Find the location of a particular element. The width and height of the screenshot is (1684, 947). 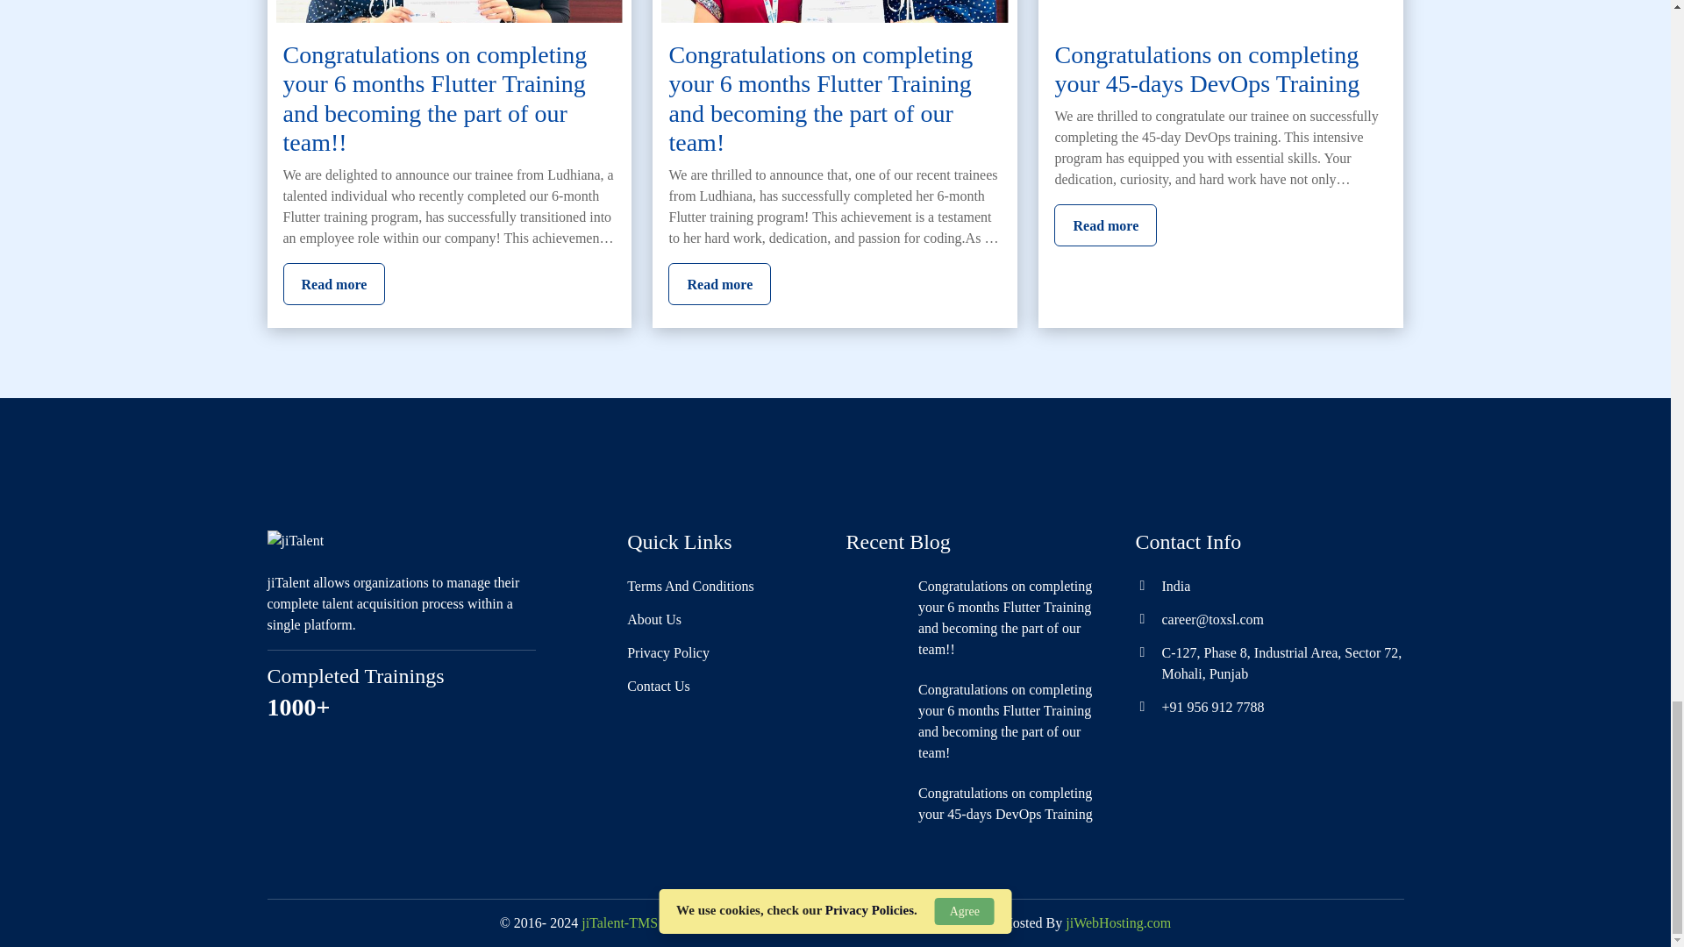

Congratulations on completing your 45-days DevOps Training is located at coordinates (1206, 70).